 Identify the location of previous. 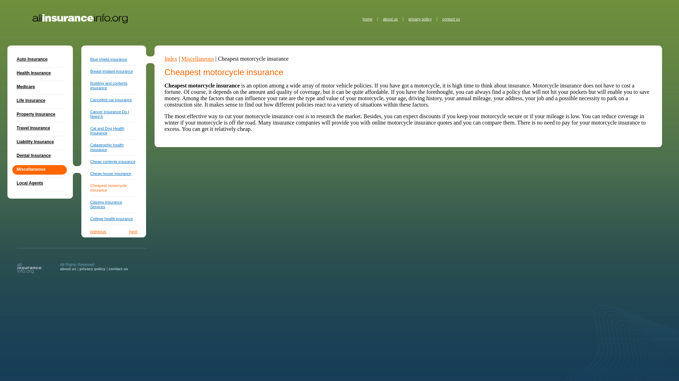
(98, 232).